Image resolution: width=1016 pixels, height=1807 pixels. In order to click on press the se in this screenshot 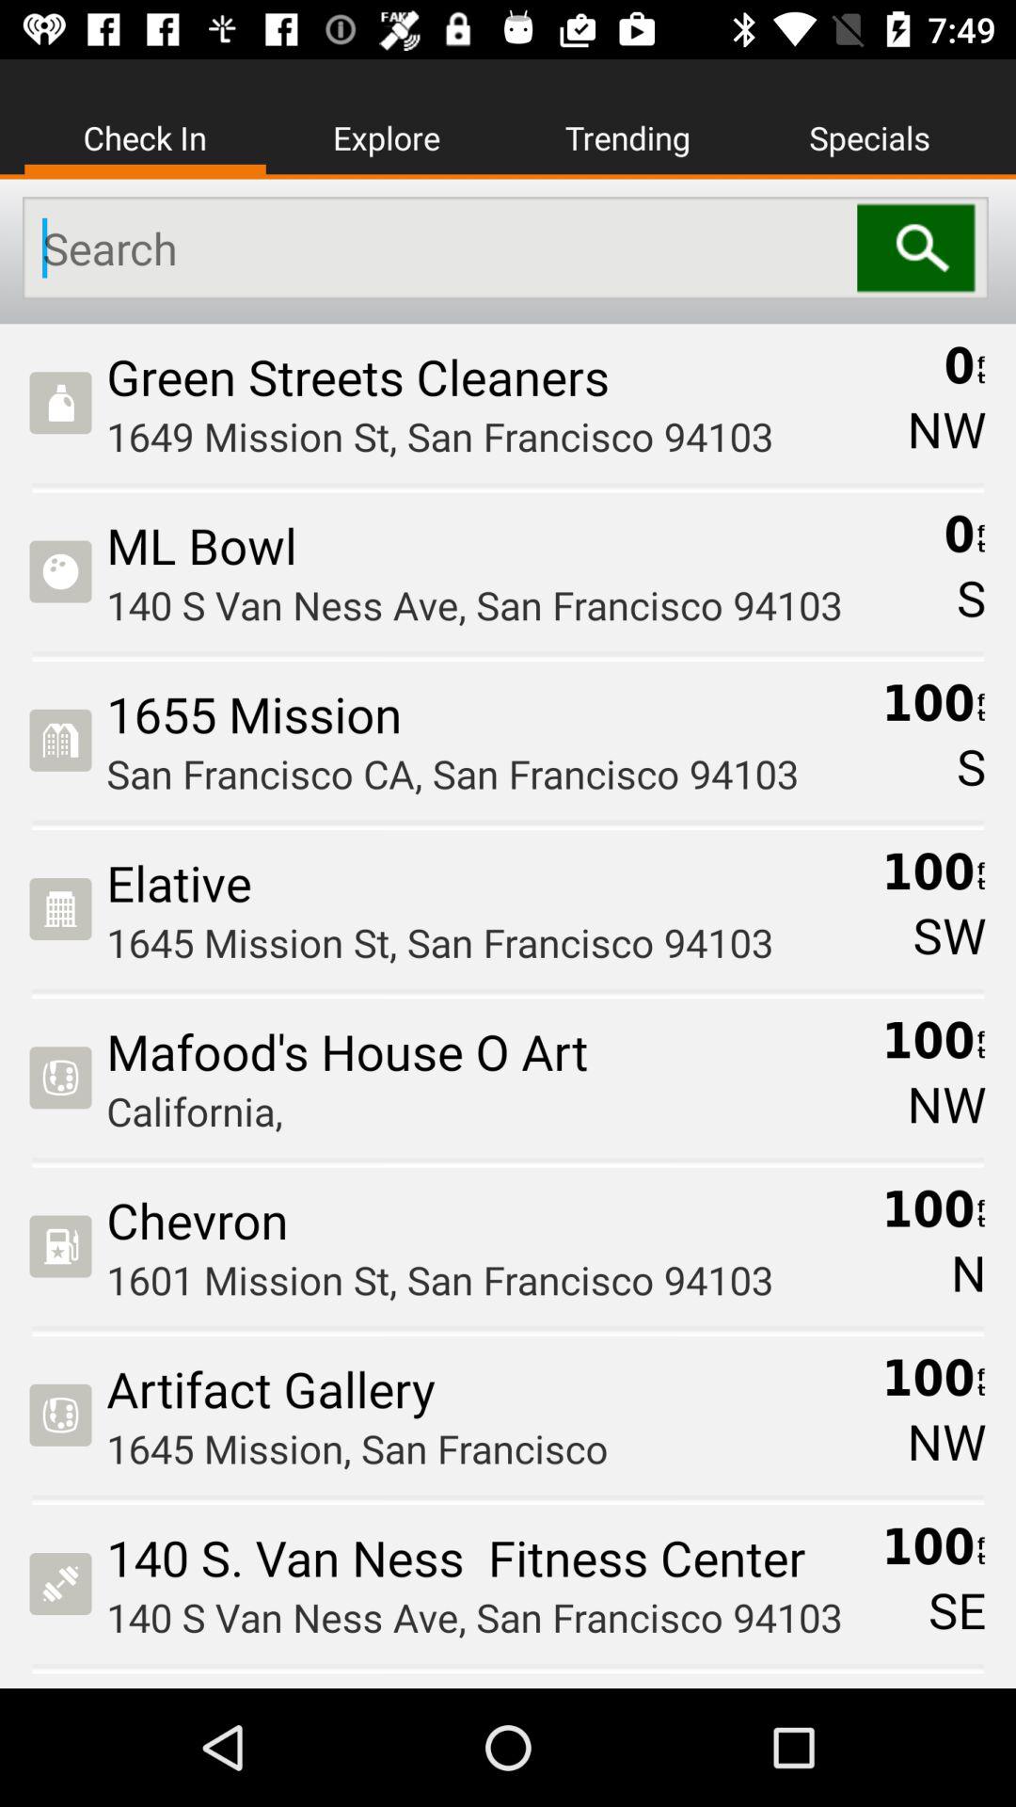, I will do `click(957, 1609)`.